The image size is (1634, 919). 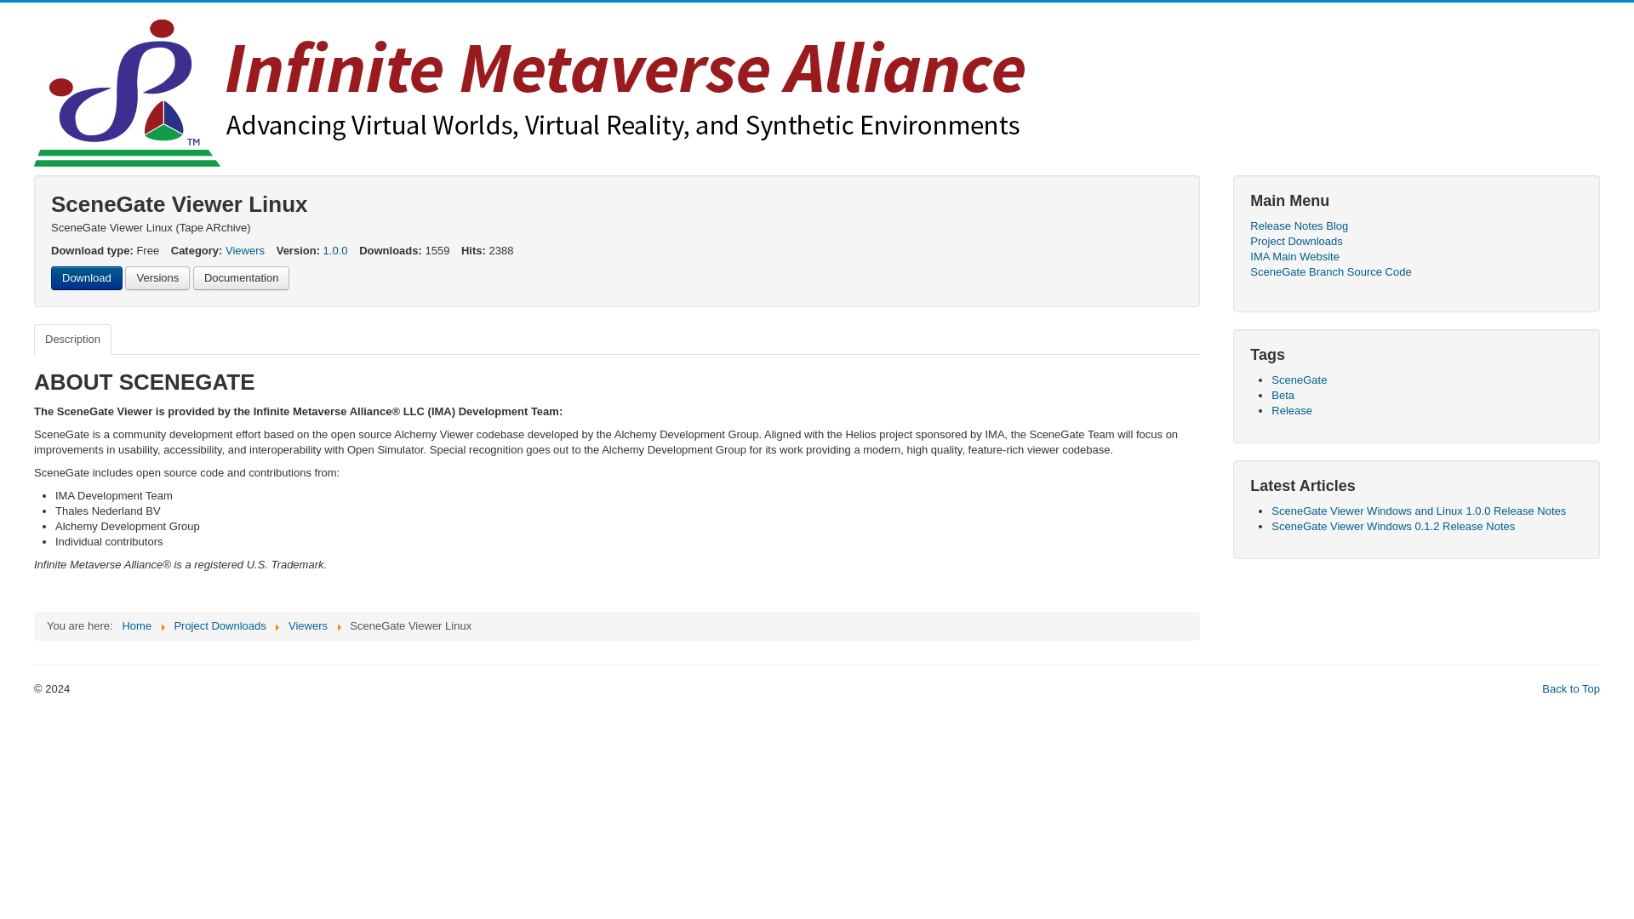 I want to click on Versions, so click(x=157, y=278).